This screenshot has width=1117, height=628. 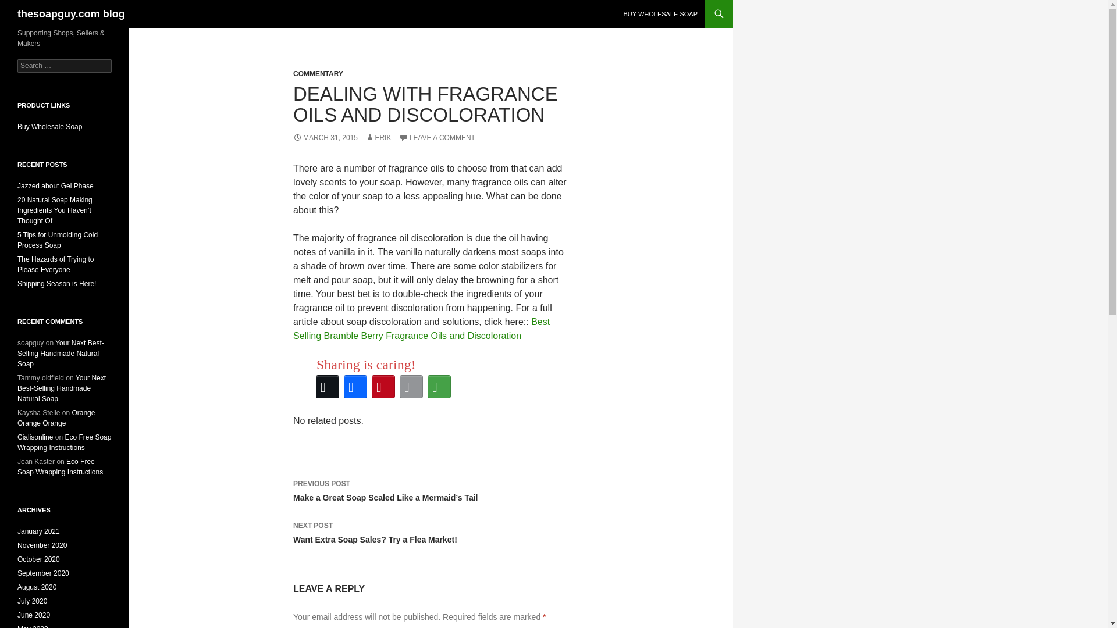 I want to click on November 2020, so click(x=42, y=545).